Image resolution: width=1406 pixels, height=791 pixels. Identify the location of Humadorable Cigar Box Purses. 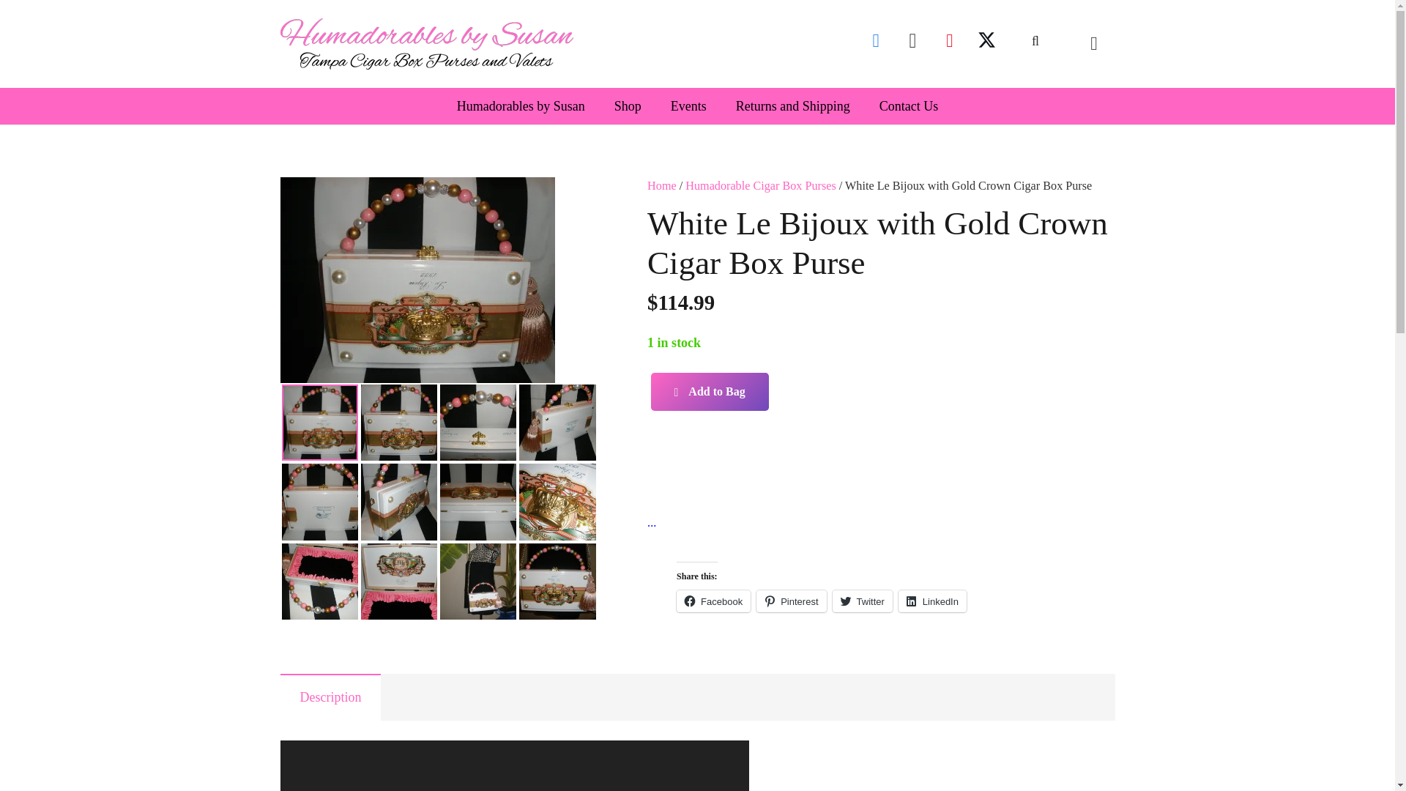
(760, 186).